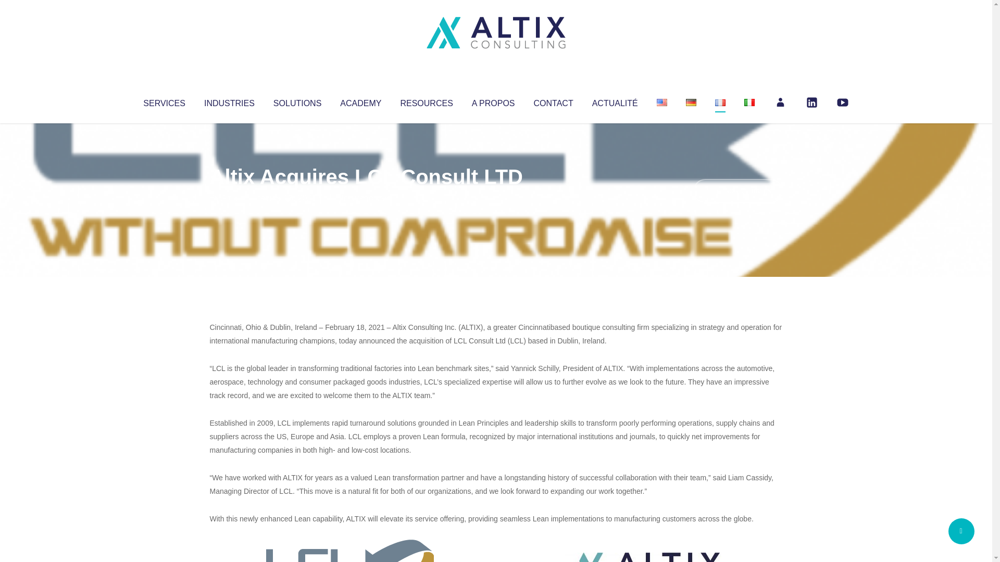 The width and height of the screenshot is (1000, 562). Describe the element at coordinates (229, 198) in the screenshot. I see `Altix` at that location.